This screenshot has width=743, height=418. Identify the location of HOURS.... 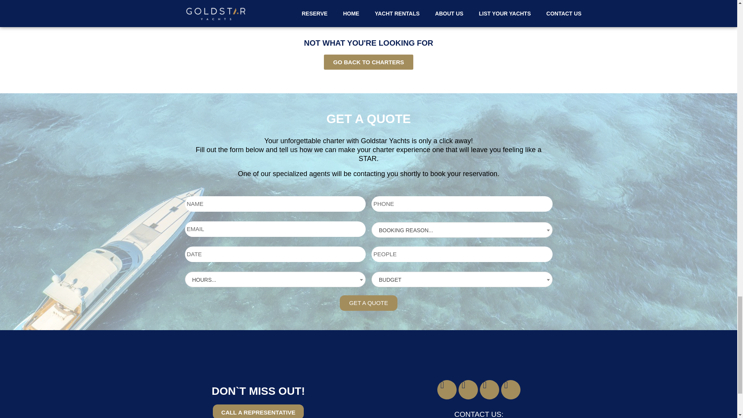
(277, 280).